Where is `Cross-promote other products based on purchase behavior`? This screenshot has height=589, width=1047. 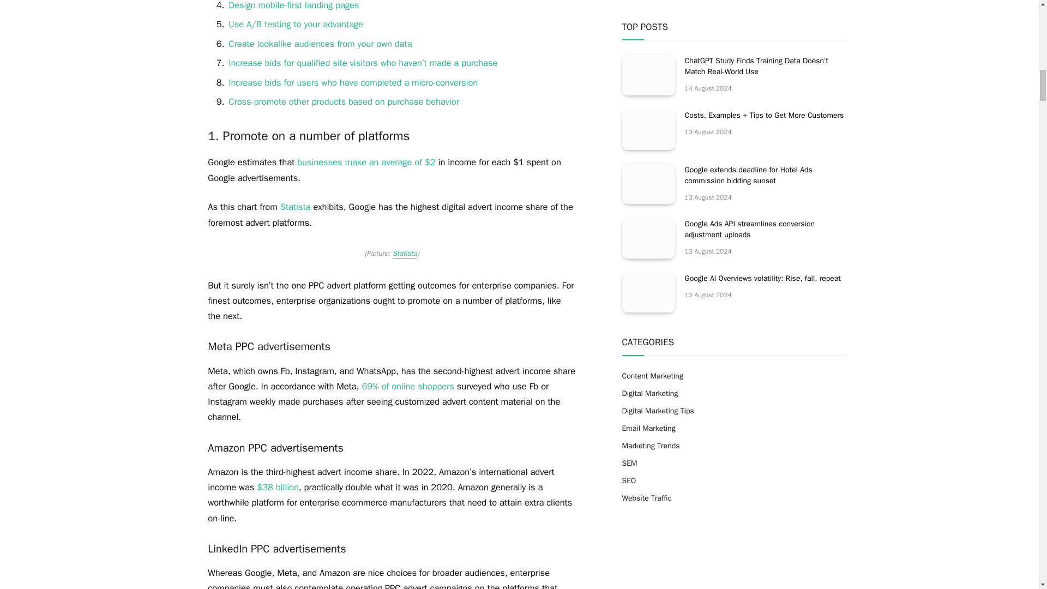 Cross-promote other products based on purchase behavior is located at coordinates (344, 101).